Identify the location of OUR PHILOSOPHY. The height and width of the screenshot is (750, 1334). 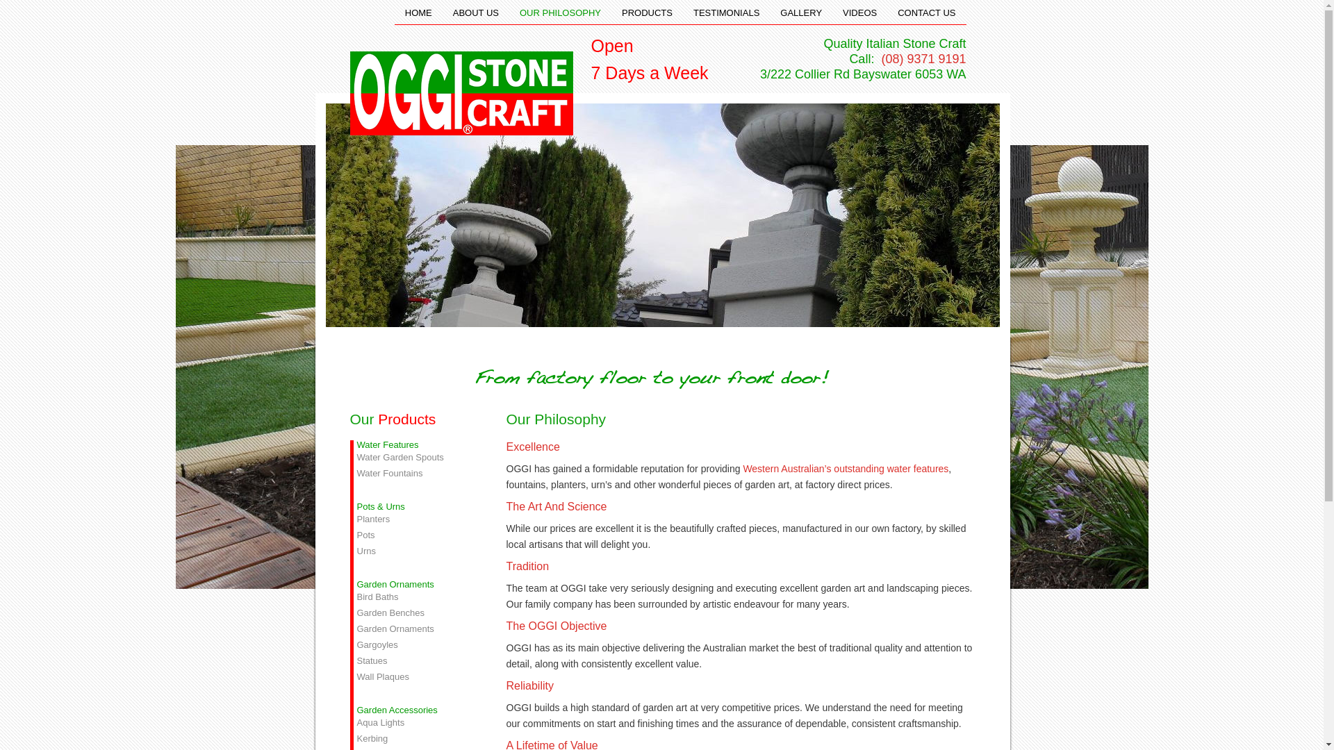
(560, 12).